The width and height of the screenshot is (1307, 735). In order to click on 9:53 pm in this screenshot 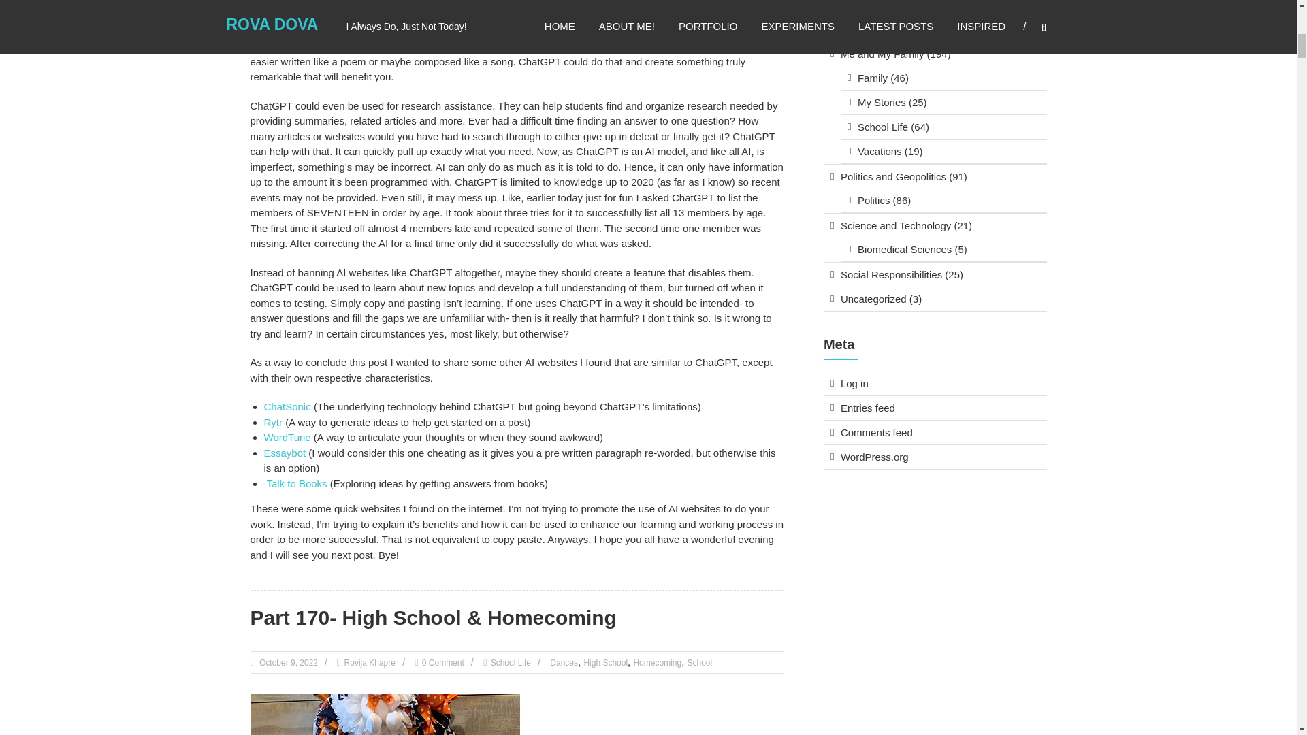, I will do `click(287, 662)`.